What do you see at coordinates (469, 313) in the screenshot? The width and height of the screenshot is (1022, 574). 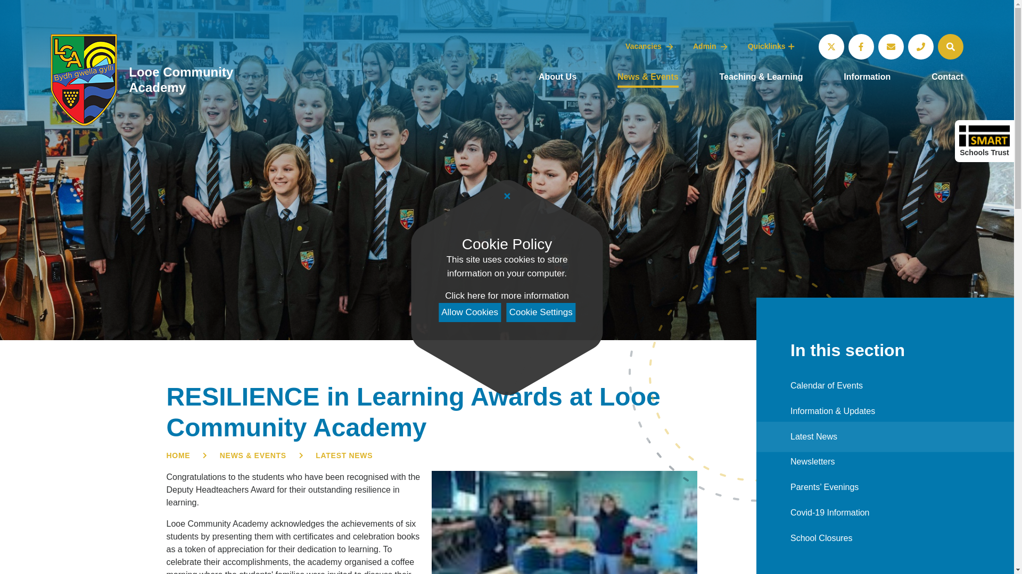 I see `Allow Cookies` at bounding box center [469, 313].